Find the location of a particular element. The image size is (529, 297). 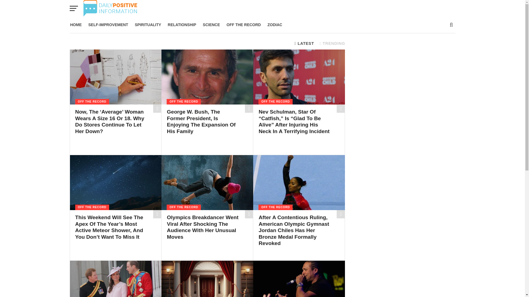

SPIRITUALITY is located at coordinates (148, 25).